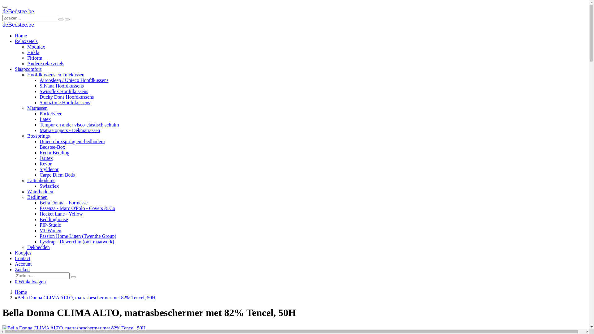  I want to click on Zoeken, so click(22, 270).